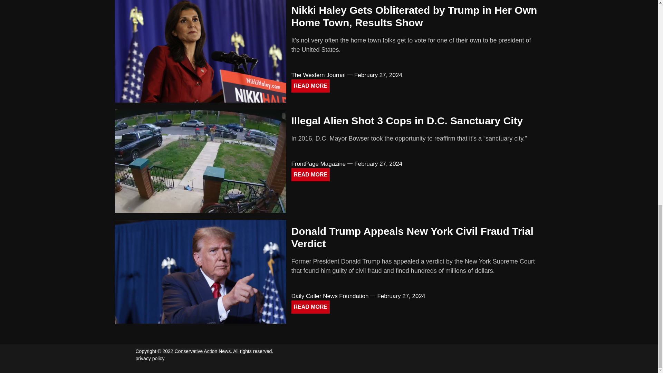 The height and width of the screenshot is (373, 663). What do you see at coordinates (378, 164) in the screenshot?
I see `February 27, 2024` at bounding box center [378, 164].